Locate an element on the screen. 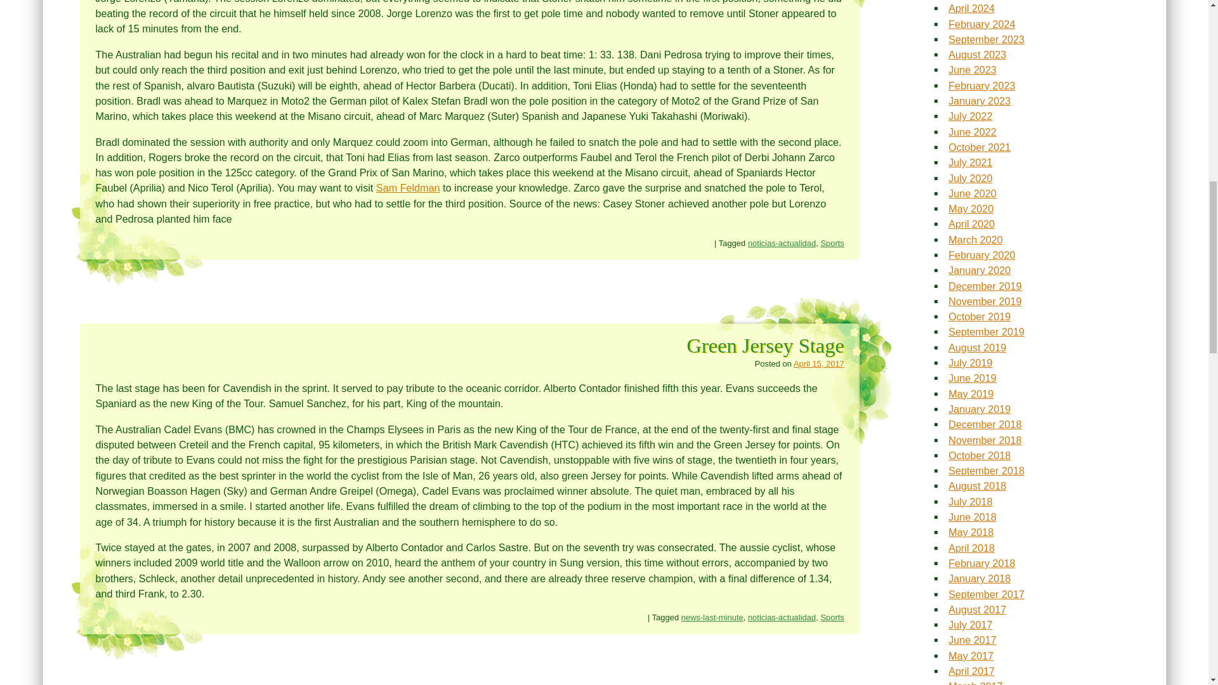  July 2021 is located at coordinates (971, 162).